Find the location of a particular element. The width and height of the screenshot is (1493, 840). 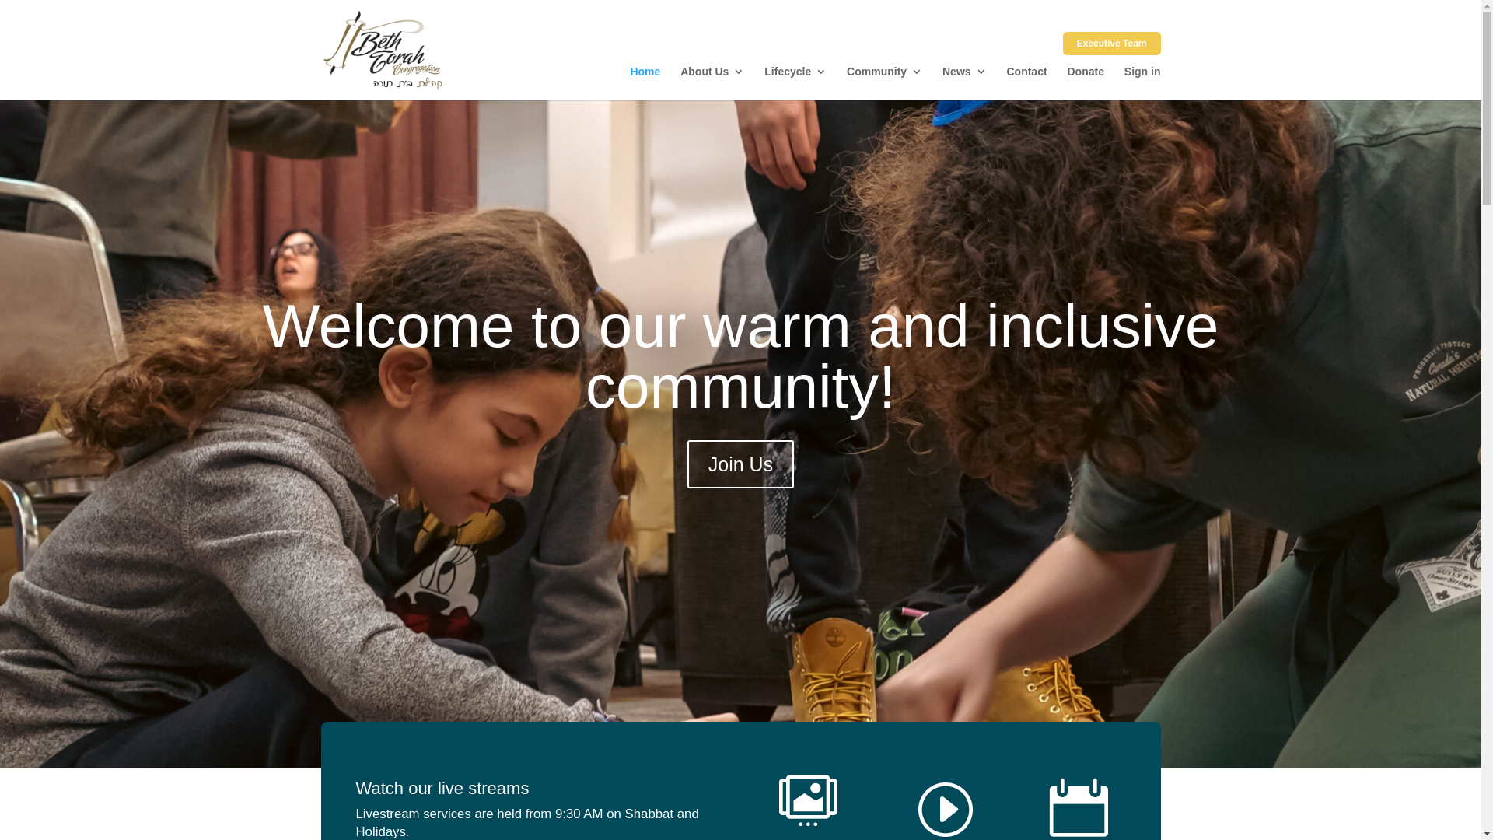

About Us is located at coordinates (712, 83).